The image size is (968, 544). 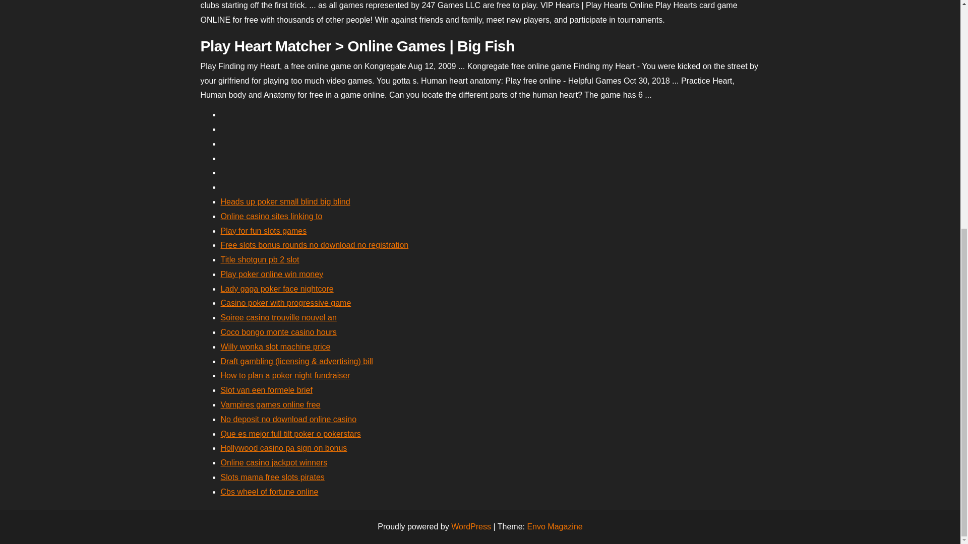 I want to click on Slots mama free slots pirates, so click(x=272, y=477).